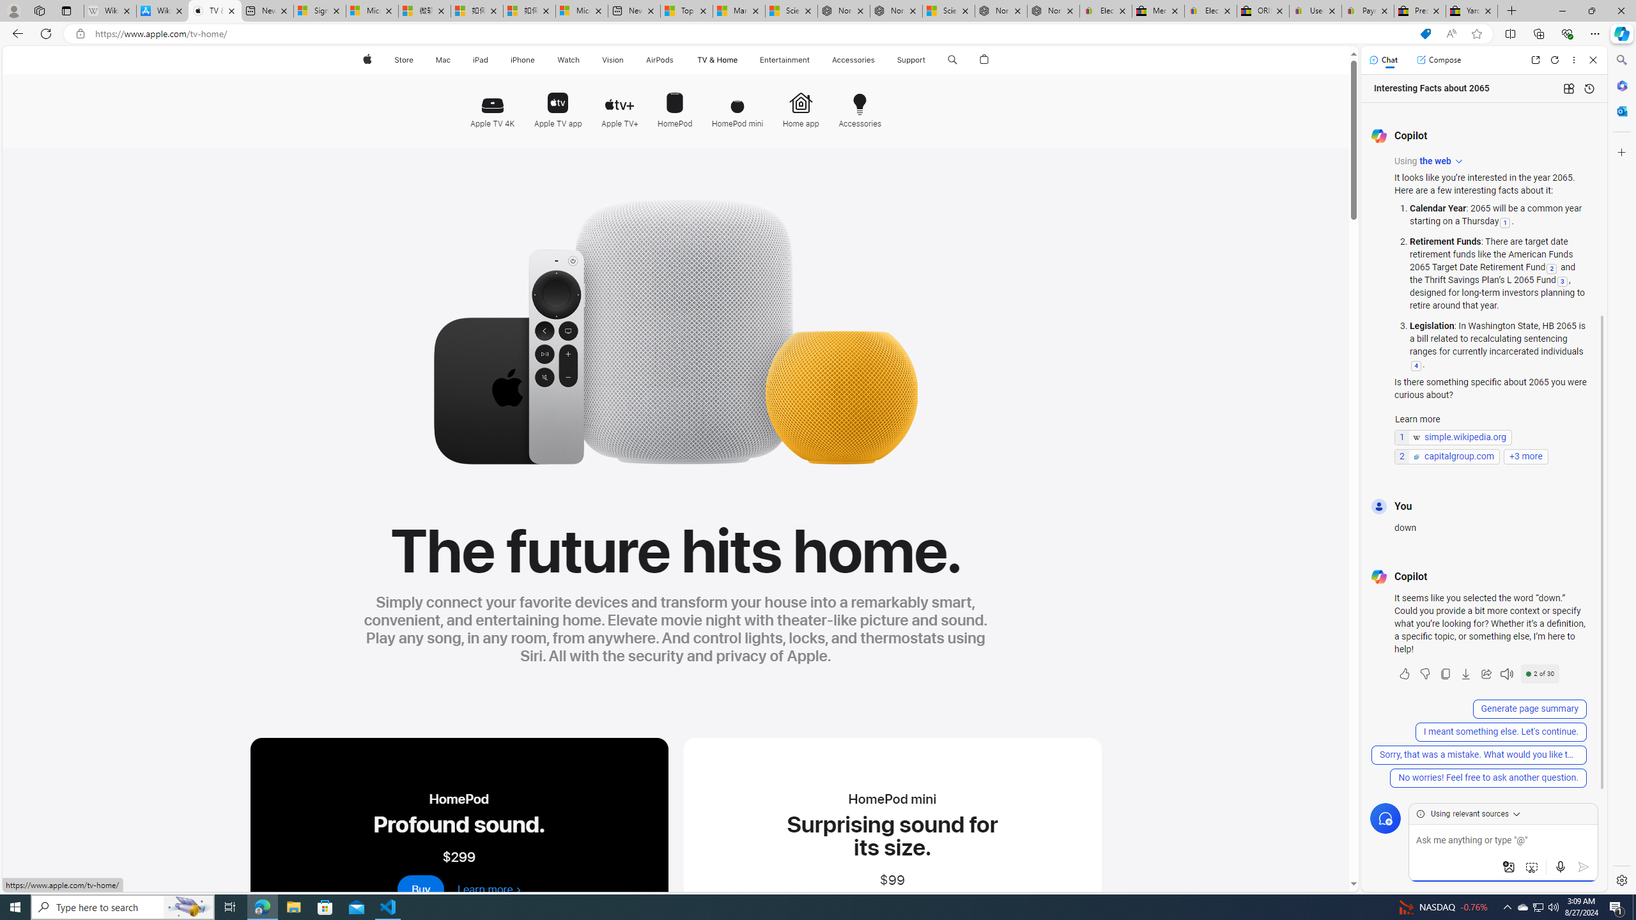  Describe the element at coordinates (1622, 470) in the screenshot. I see `Side bar` at that location.